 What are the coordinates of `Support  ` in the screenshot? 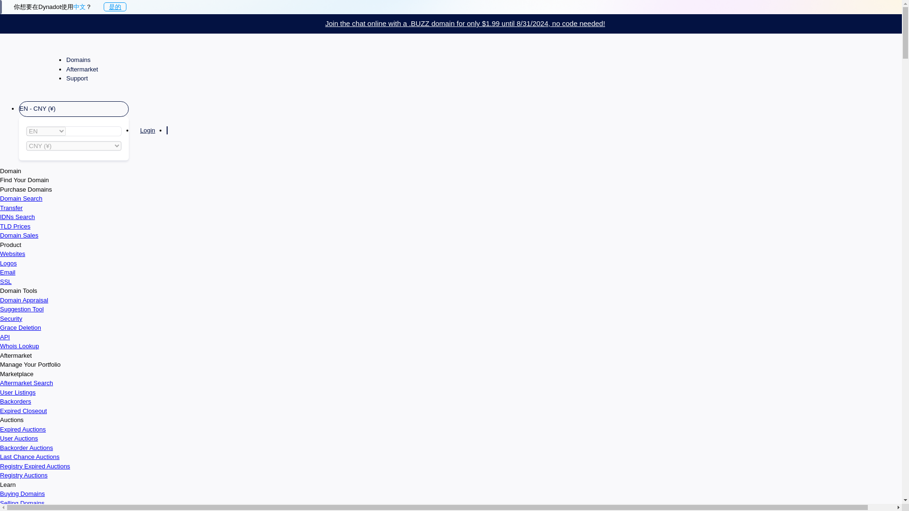 It's located at (79, 78).